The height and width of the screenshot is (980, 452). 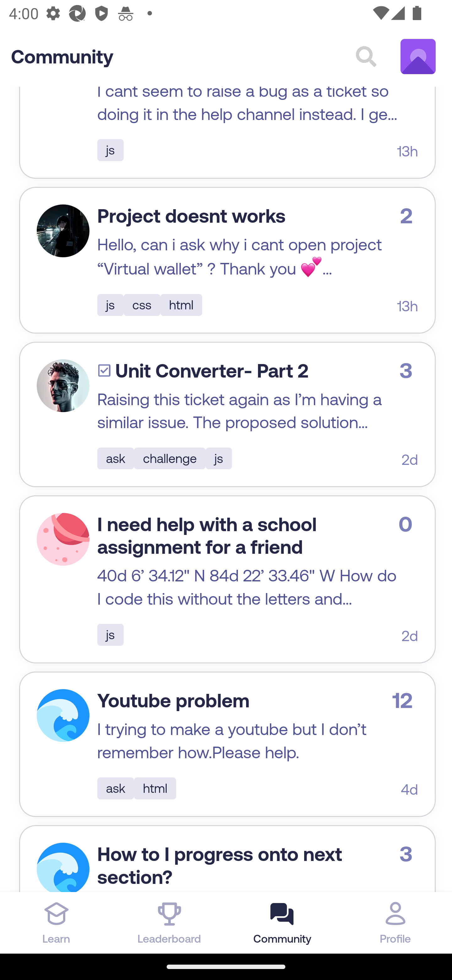 I want to click on Leaderboard, so click(x=169, y=923).